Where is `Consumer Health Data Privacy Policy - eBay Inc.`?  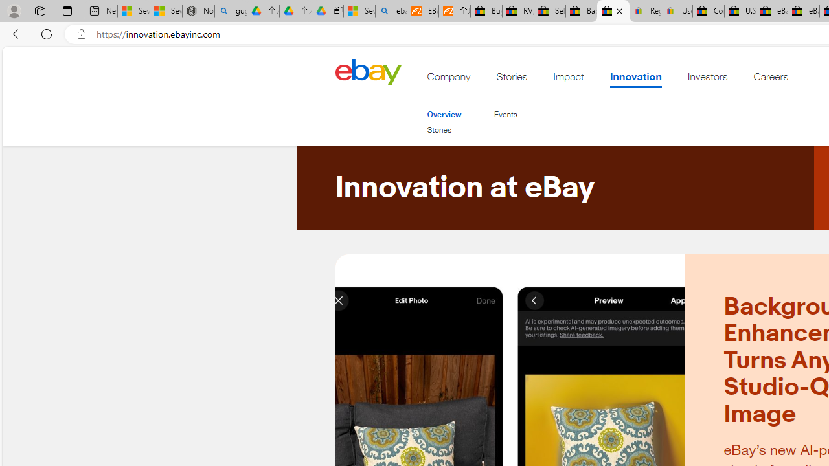
Consumer Health Data Privacy Policy - eBay Inc. is located at coordinates (709, 12).